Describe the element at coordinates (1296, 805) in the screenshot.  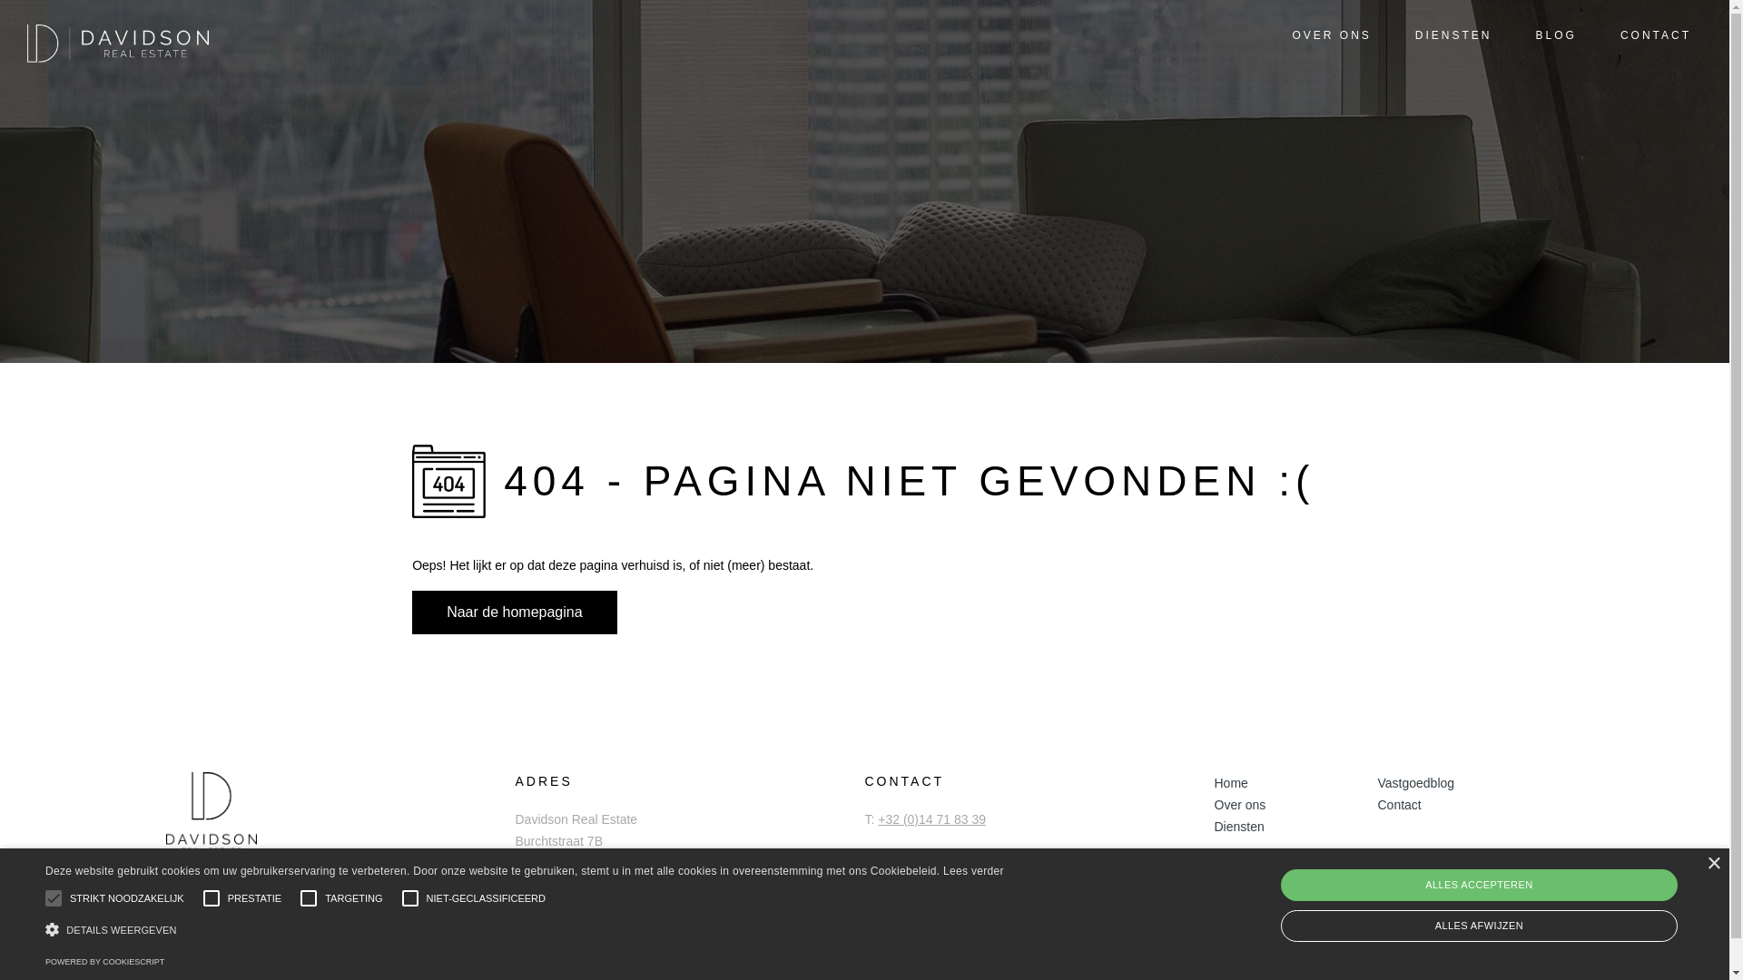
I see `Over ons` at that location.